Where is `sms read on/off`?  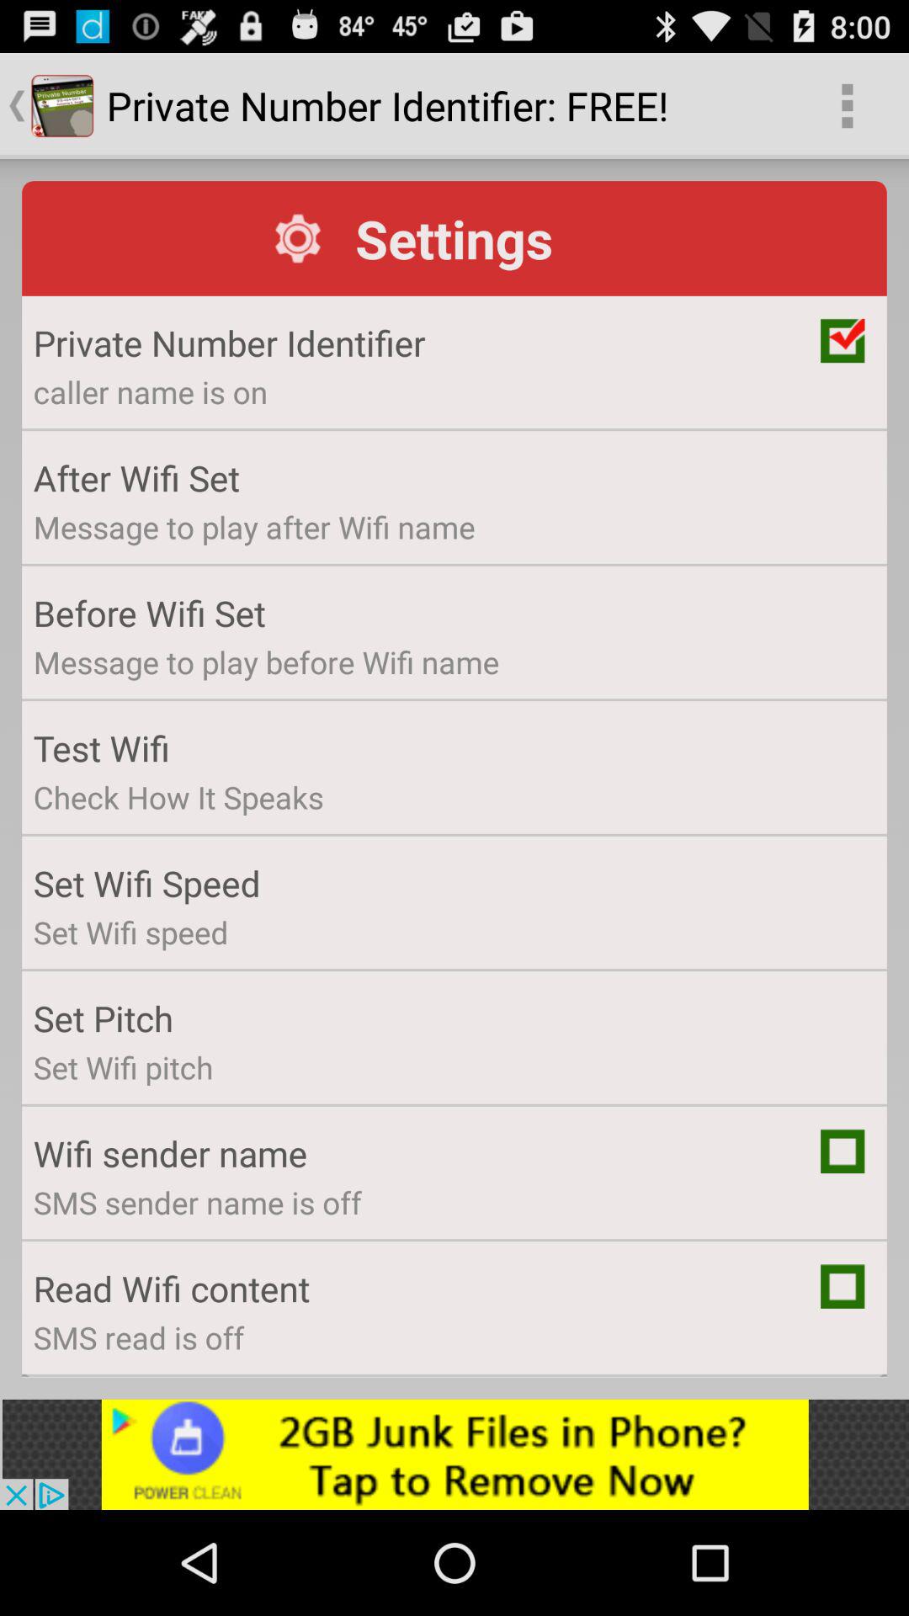
sms read on/off is located at coordinates (843, 1286).